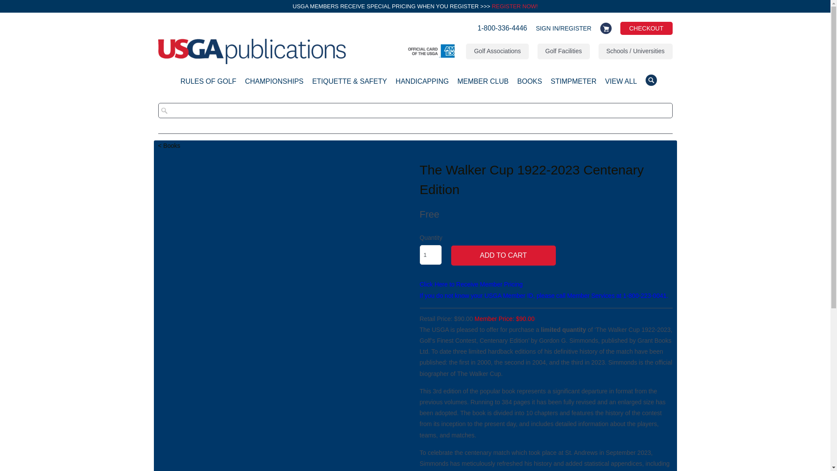 This screenshot has height=471, width=837. What do you see at coordinates (530, 84) in the screenshot?
I see `BOOKS` at bounding box center [530, 84].